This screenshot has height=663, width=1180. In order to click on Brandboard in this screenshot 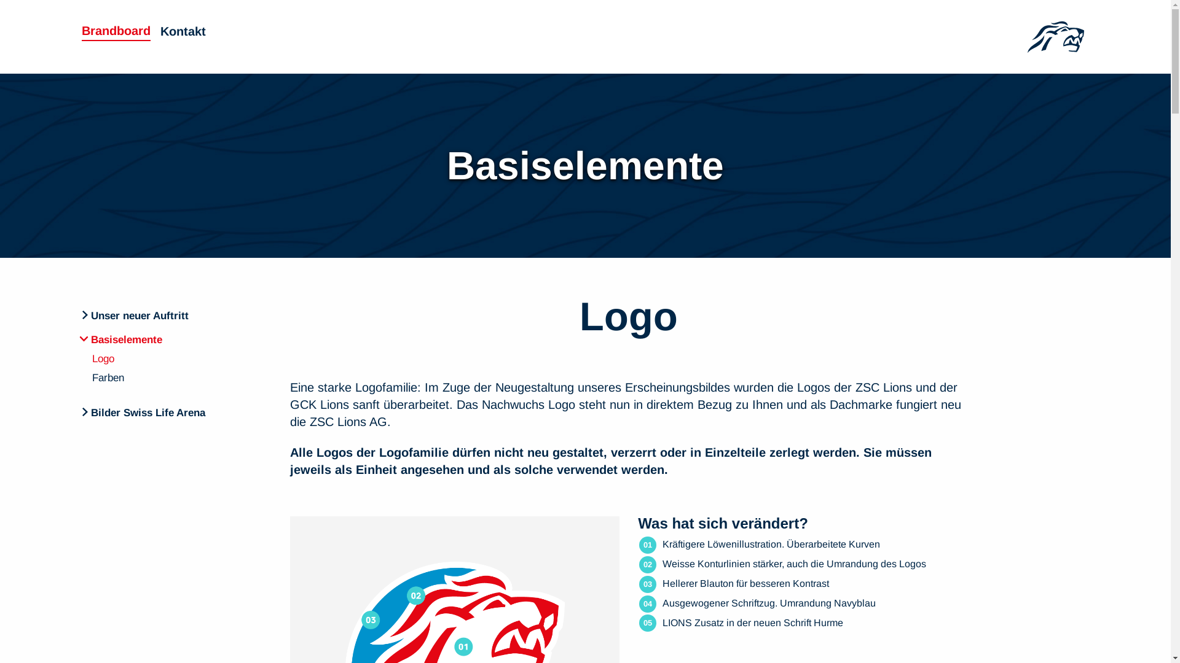, I will do `click(116, 33)`.